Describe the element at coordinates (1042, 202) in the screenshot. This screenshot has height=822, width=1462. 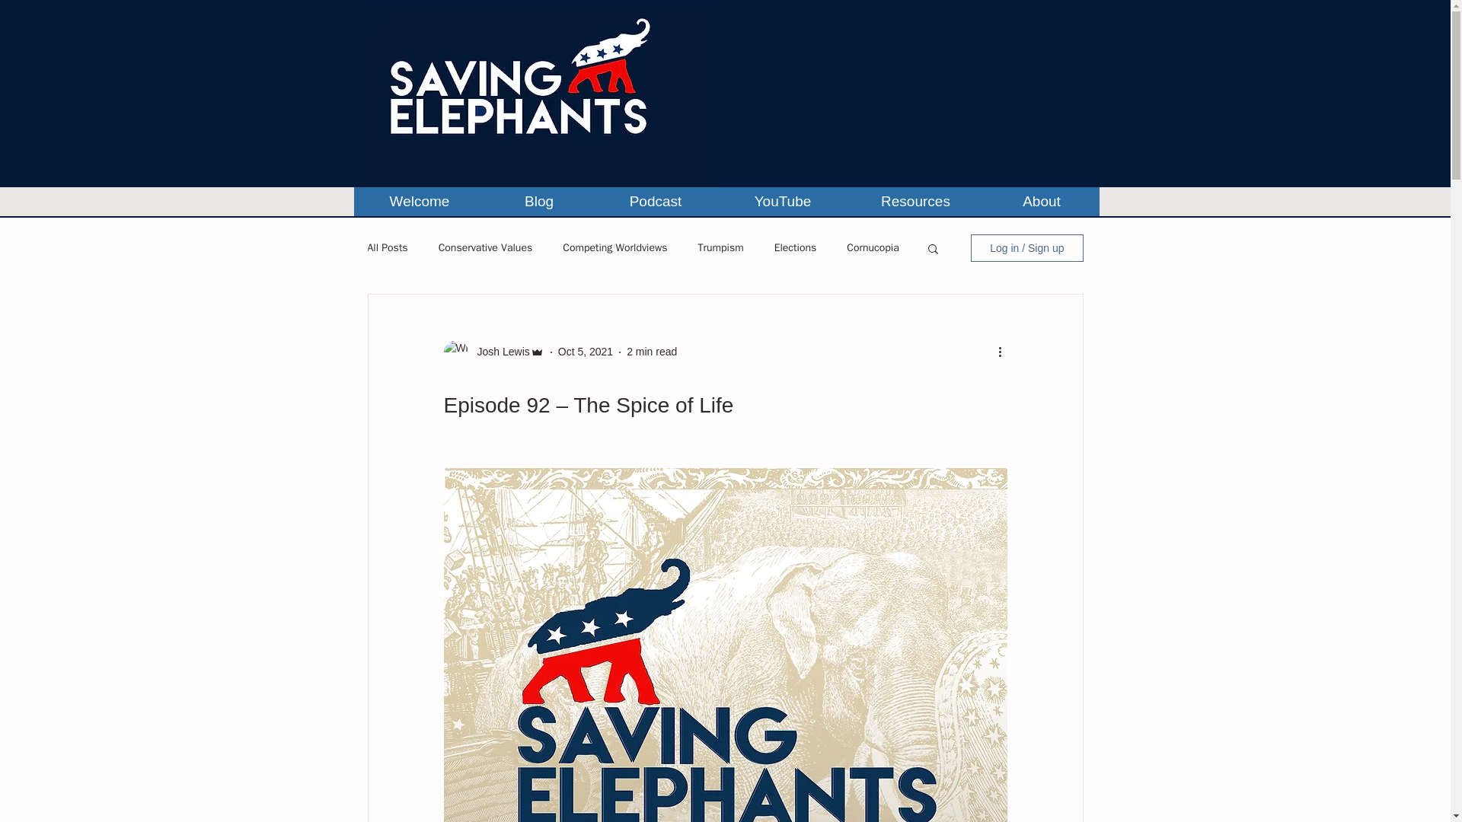
I see `About` at that location.